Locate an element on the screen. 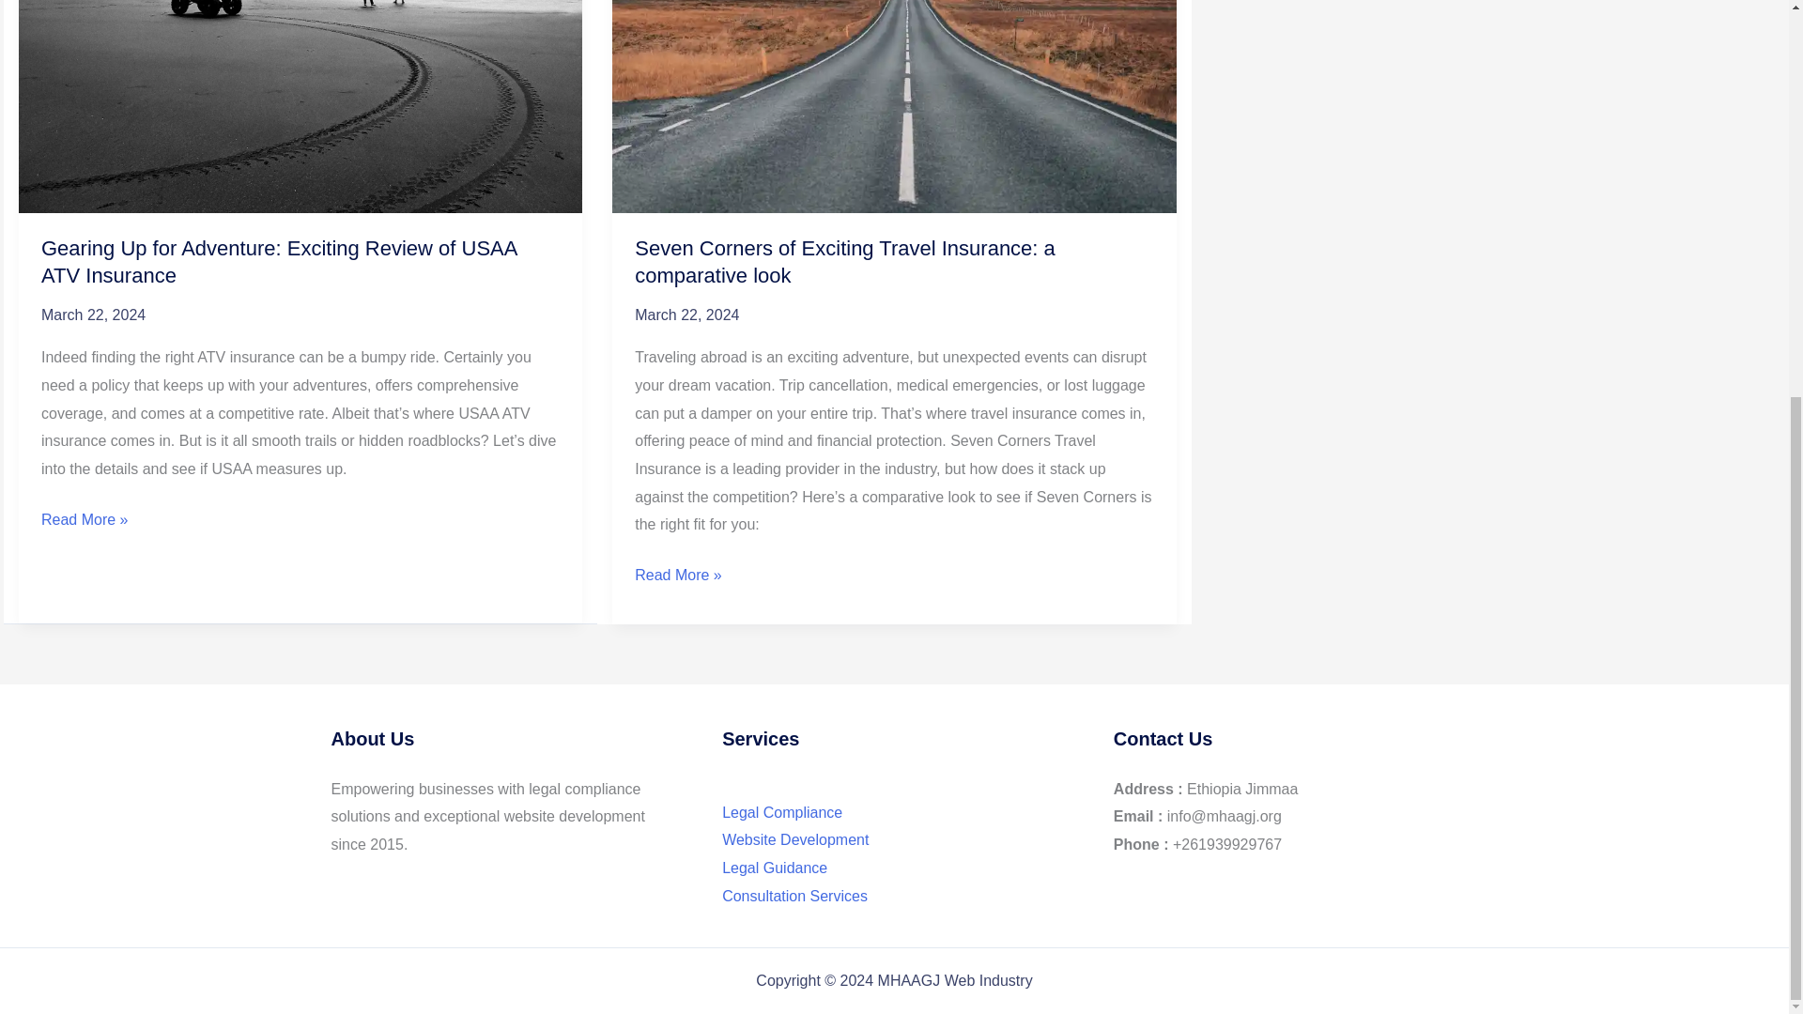 This screenshot has width=1803, height=1014. Consultation Services is located at coordinates (794, 896).